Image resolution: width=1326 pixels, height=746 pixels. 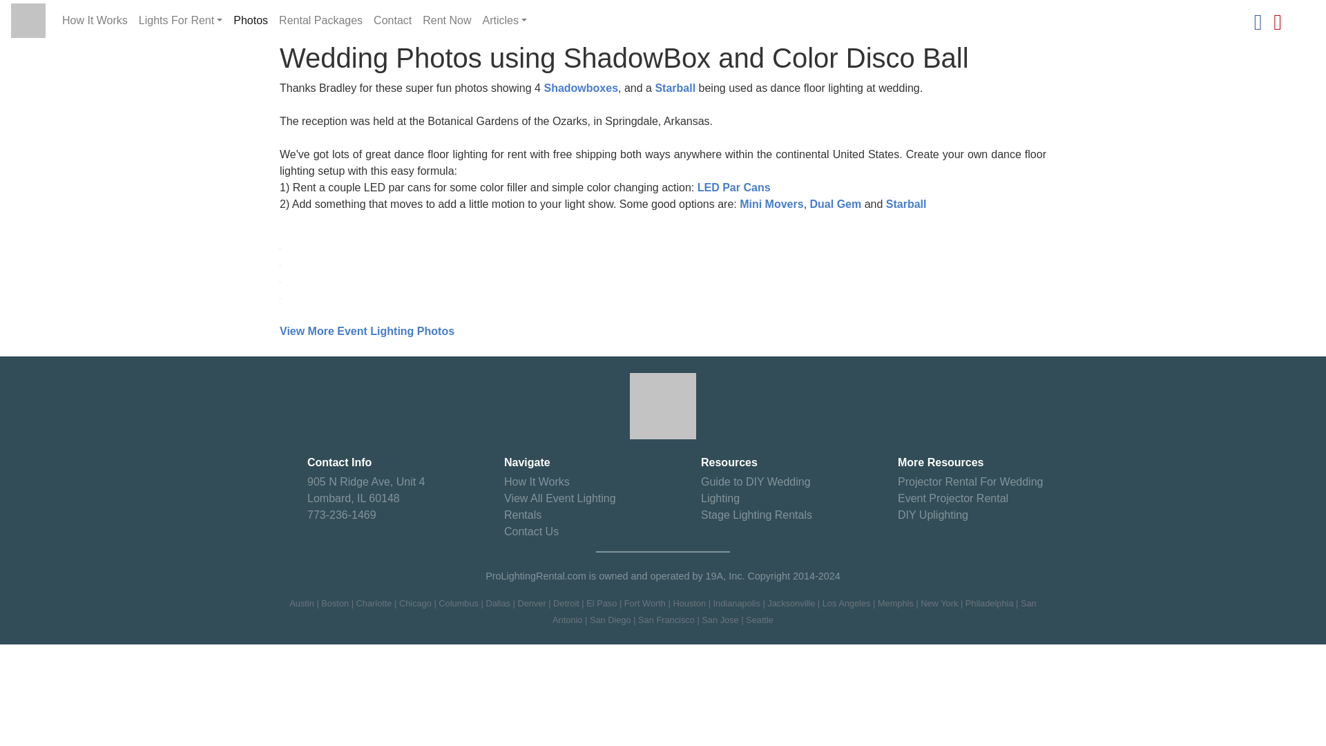 I want to click on Lights For Rent, so click(x=181, y=20).